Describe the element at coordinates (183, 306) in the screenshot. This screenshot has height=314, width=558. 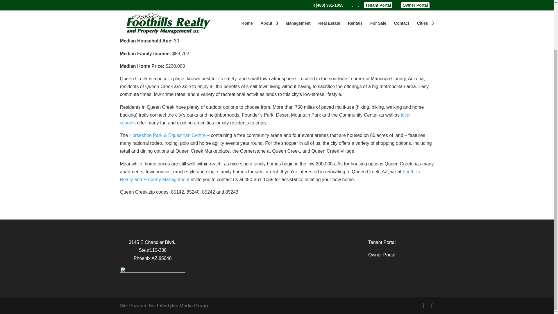
I see `Lifestyles Media Group` at that location.